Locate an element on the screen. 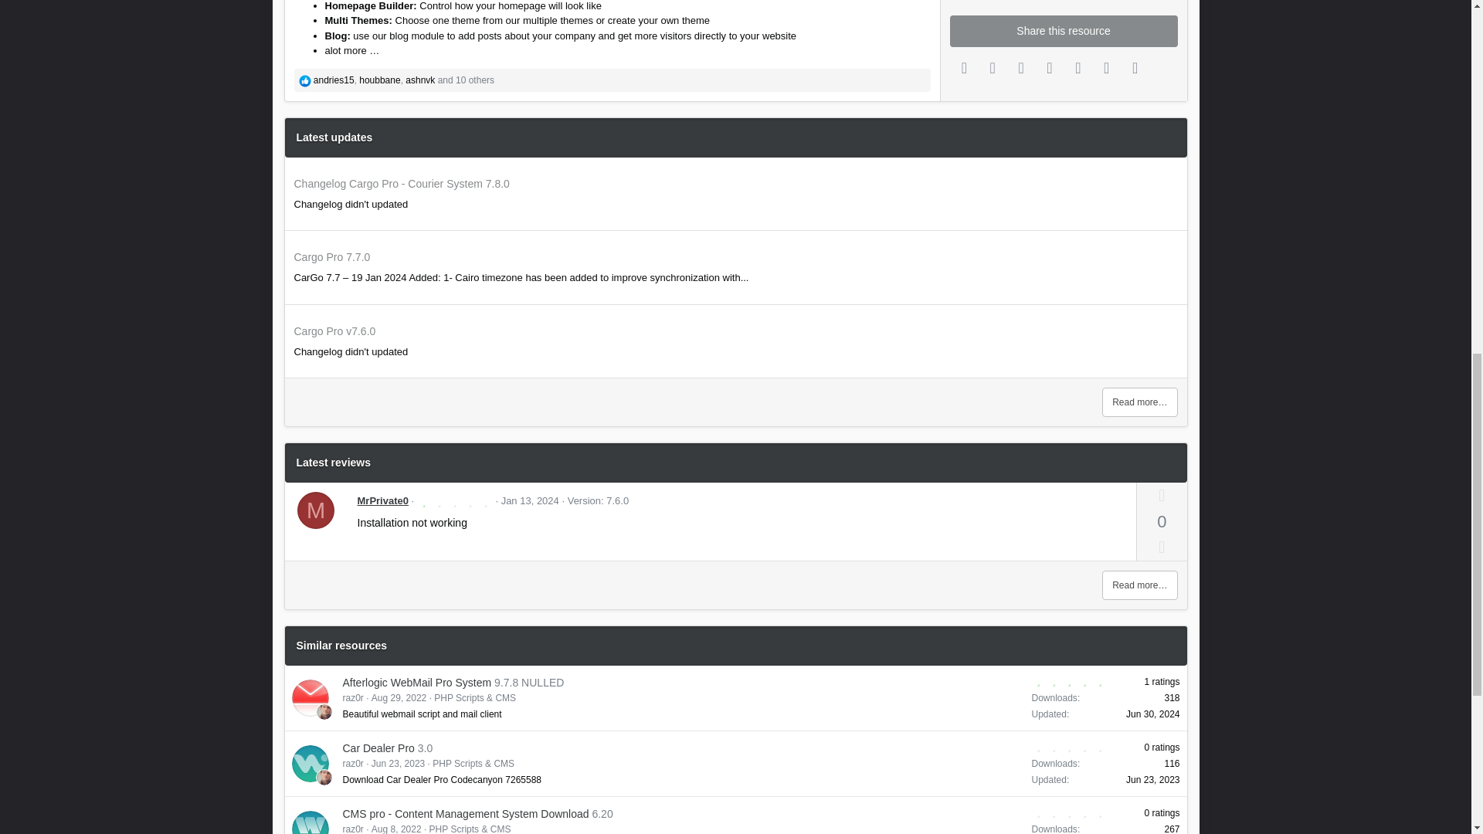  Jun 23, 2023 at 5:26 PM is located at coordinates (398, 763).